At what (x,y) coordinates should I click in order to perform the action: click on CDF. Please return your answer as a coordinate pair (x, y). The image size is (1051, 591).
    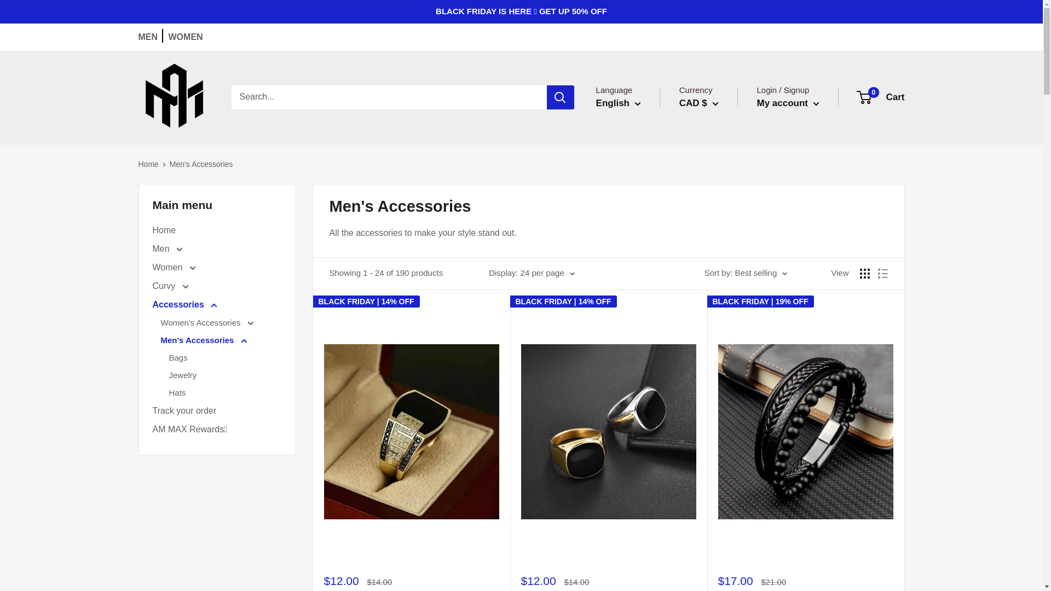
    Looking at the image, I should click on (716, 549).